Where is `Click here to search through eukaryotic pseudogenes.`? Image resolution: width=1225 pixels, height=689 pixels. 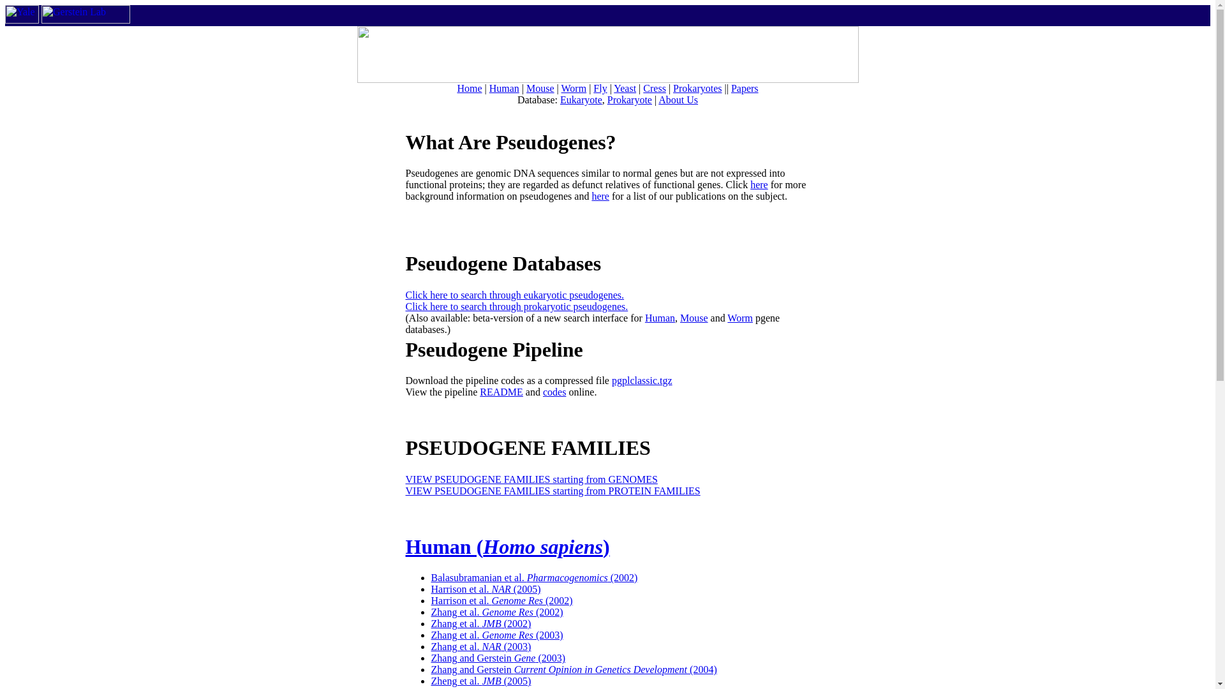 Click here to search through eukaryotic pseudogenes. is located at coordinates (515, 295).